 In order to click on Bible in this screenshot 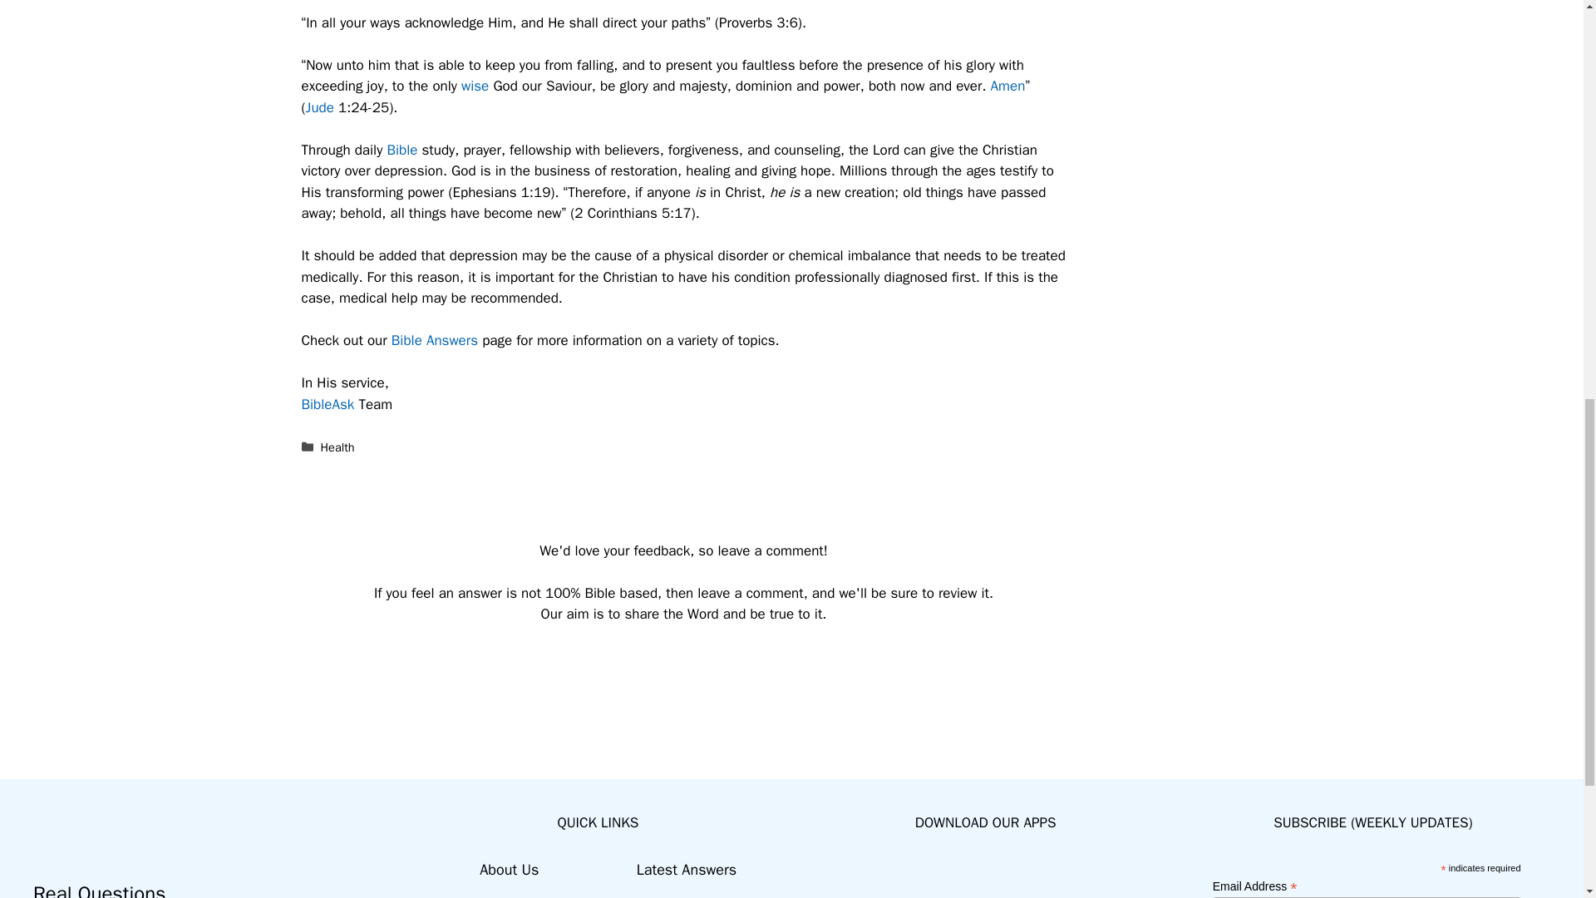, I will do `click(401, 150)`.